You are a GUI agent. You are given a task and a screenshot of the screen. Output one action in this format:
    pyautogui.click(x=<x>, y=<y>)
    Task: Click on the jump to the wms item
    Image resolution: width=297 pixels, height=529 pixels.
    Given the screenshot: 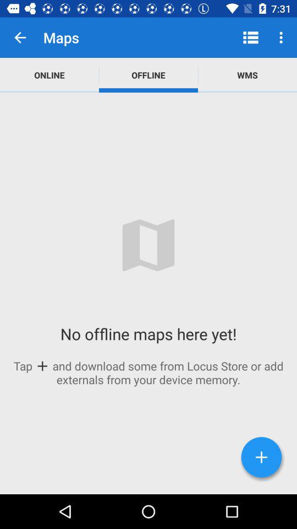 What is the action you would take?
    pyautogui.click(x=248, y=75)
    